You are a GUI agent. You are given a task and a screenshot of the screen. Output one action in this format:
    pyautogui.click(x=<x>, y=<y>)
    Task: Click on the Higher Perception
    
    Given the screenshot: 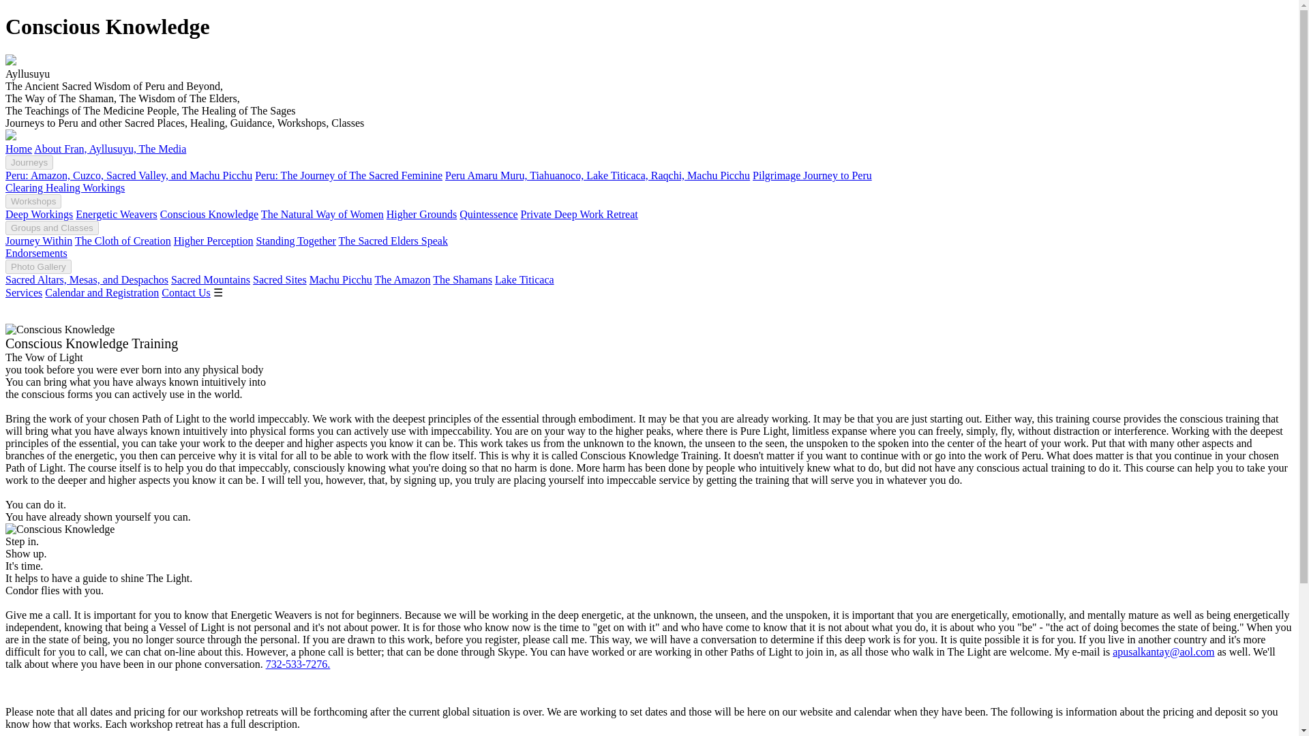 What is the action you would take?
    pyautogui.click(x=214, y=240)
    